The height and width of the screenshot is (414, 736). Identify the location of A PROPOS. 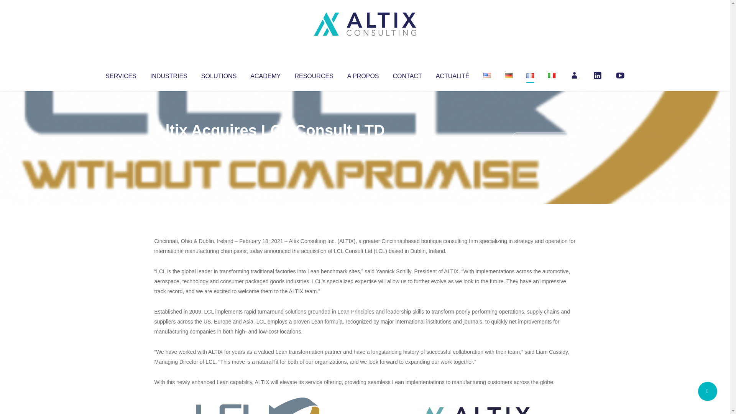
(363, 74).